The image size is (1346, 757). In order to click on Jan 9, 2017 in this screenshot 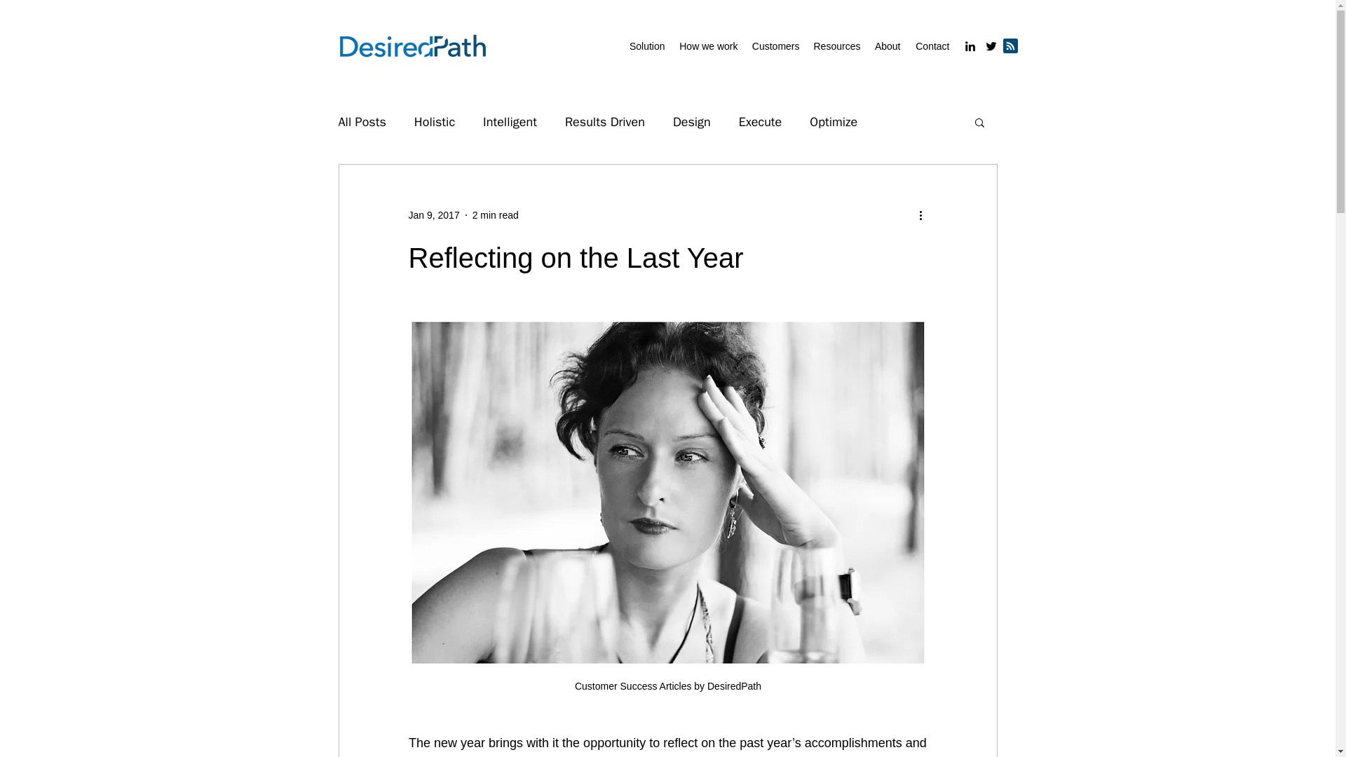, I will do `click(433, 214)`.